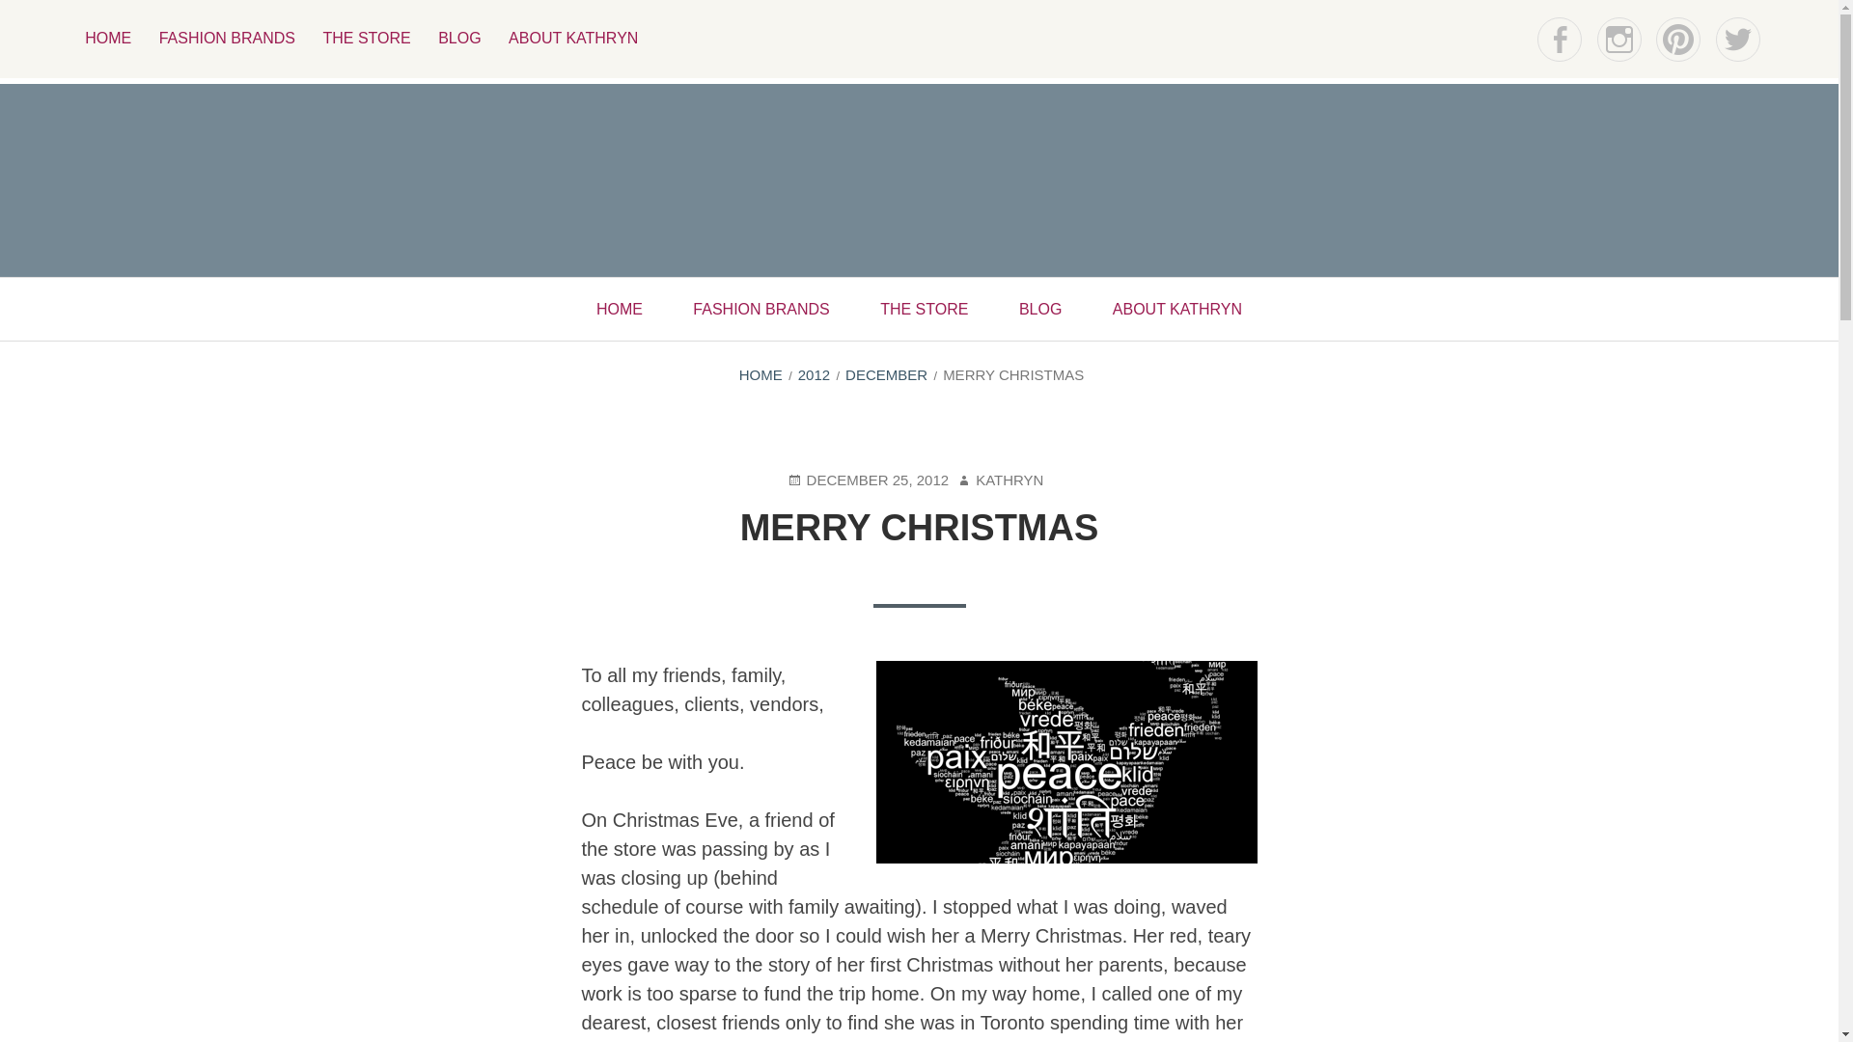 Image resolution: width=1853 pixels, height=1042 pixels. What do you see at coordinates (1040, 309) in the screenshot?
I see `BLOG` at bounding box center [1040, 309].